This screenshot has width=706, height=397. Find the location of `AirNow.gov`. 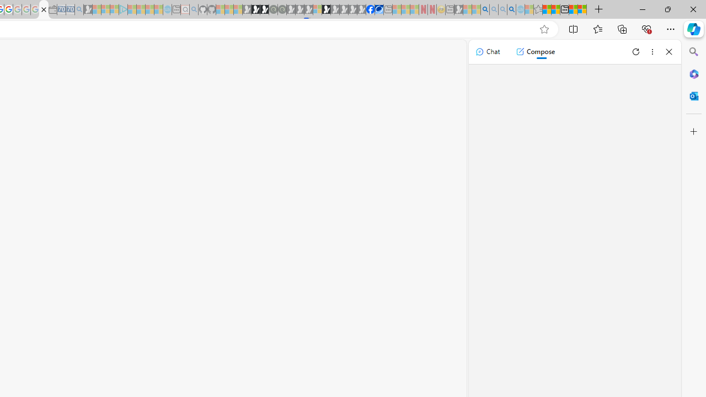

AirNow.gov is located at coordinates (379, 10).